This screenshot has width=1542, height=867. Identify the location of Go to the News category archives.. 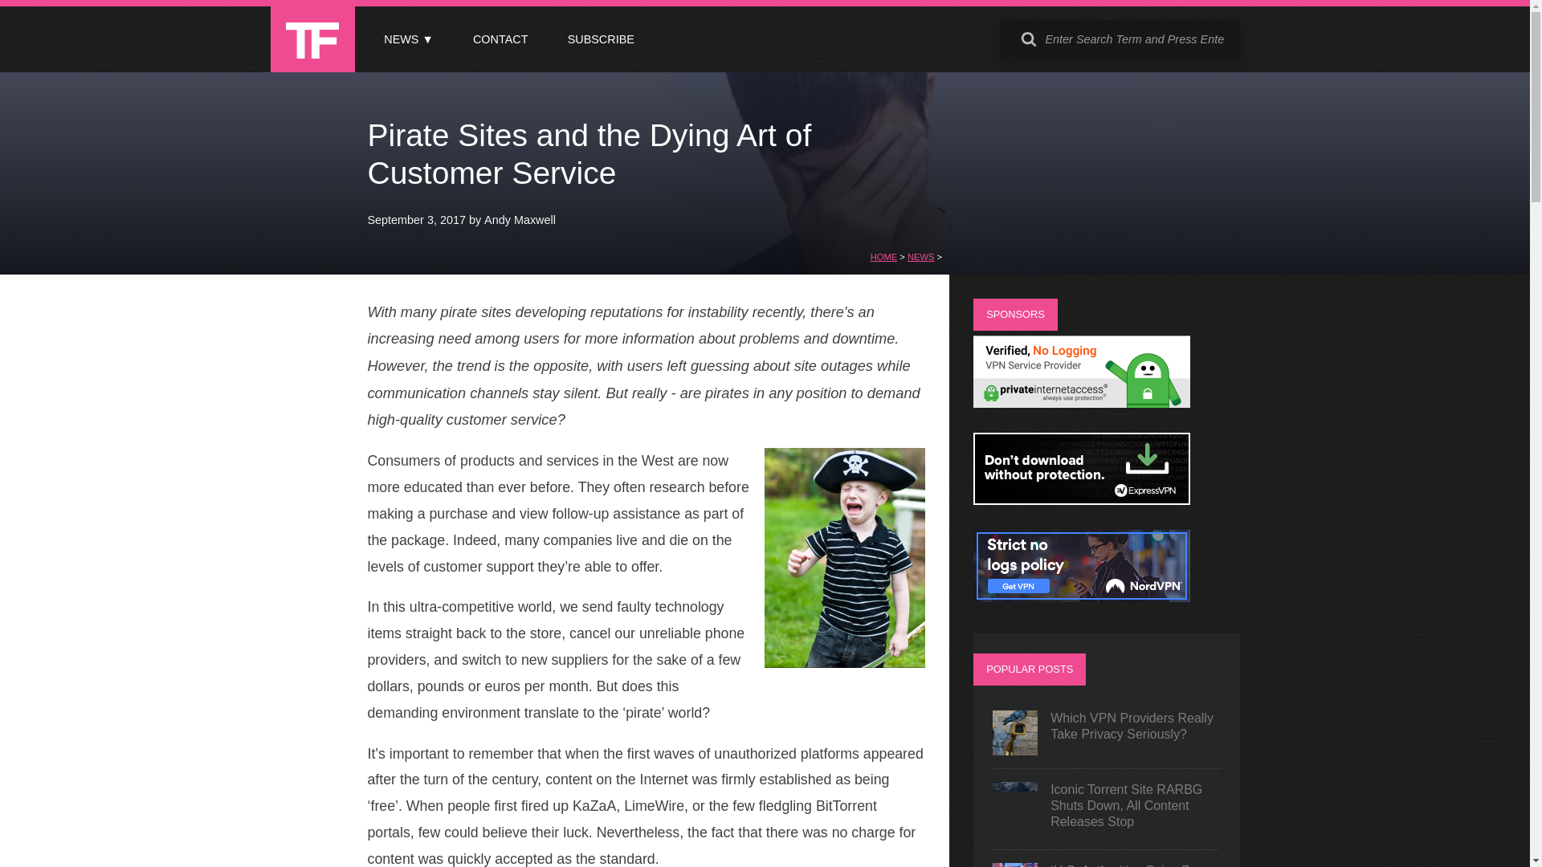
(920, 257).